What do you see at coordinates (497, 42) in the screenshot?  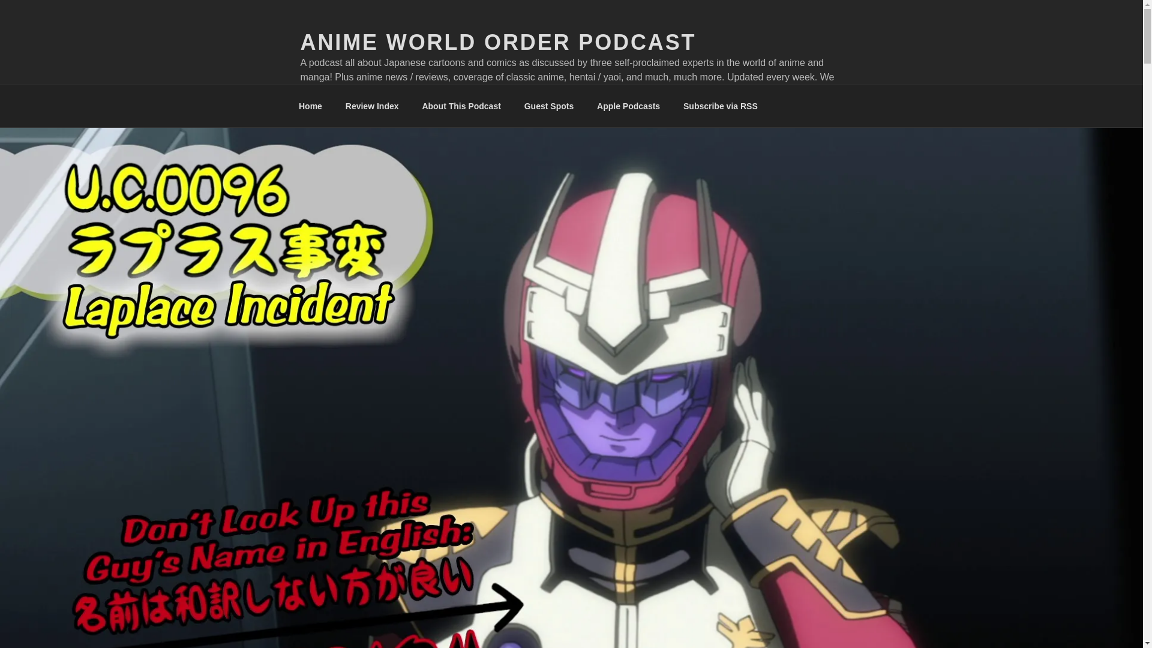 I see `ANIME WORLD ORDER PODCAST` at bounding box center [497, 42].